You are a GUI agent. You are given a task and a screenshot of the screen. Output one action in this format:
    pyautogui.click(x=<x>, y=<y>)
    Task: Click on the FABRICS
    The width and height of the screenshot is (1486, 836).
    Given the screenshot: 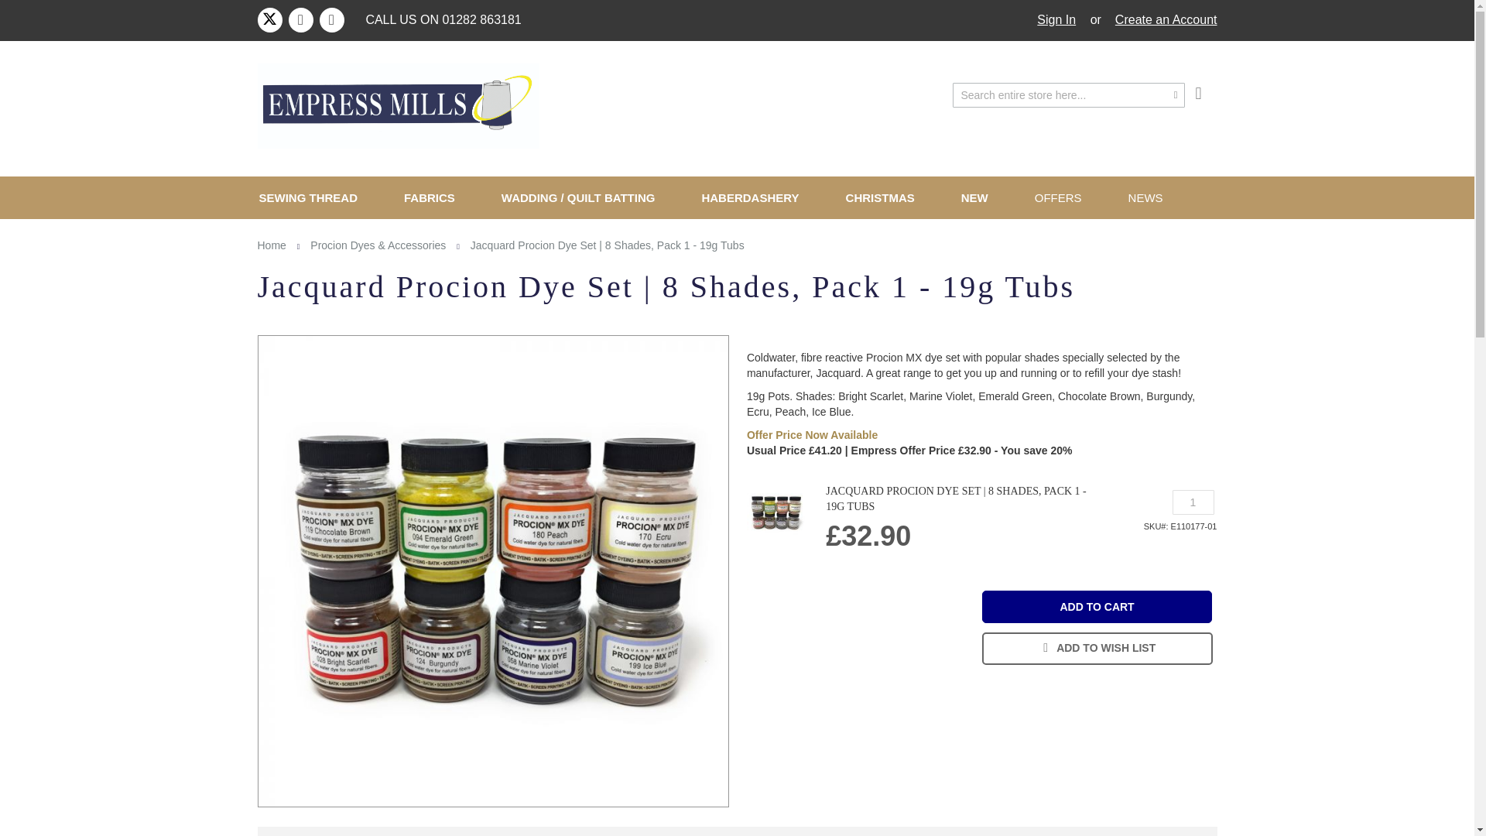 What is the action you would take?
    pyautogui.click(x=429, y=197)
    